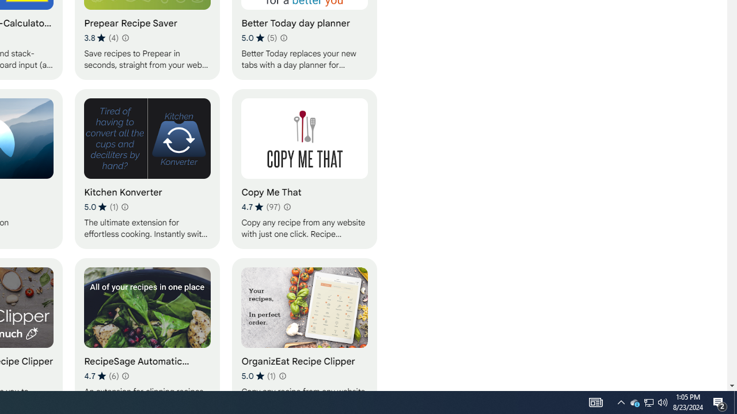 This screenshot has width=737, height=414. I want to click on Average rating 4.7 out of 5 stars. 97 ratings., so click(260, 207).